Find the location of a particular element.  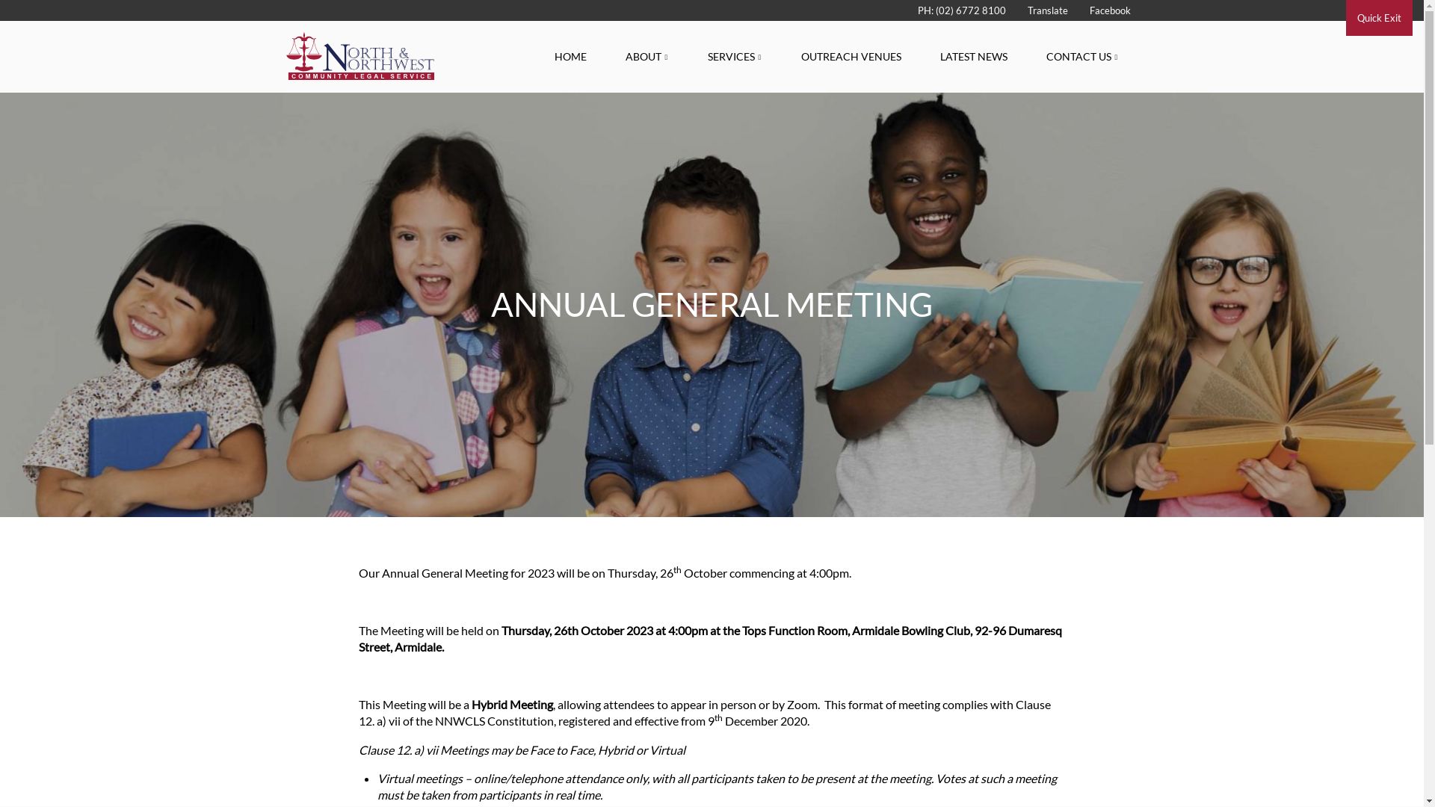

Quick Exit is located at coordinates (1380, 18).